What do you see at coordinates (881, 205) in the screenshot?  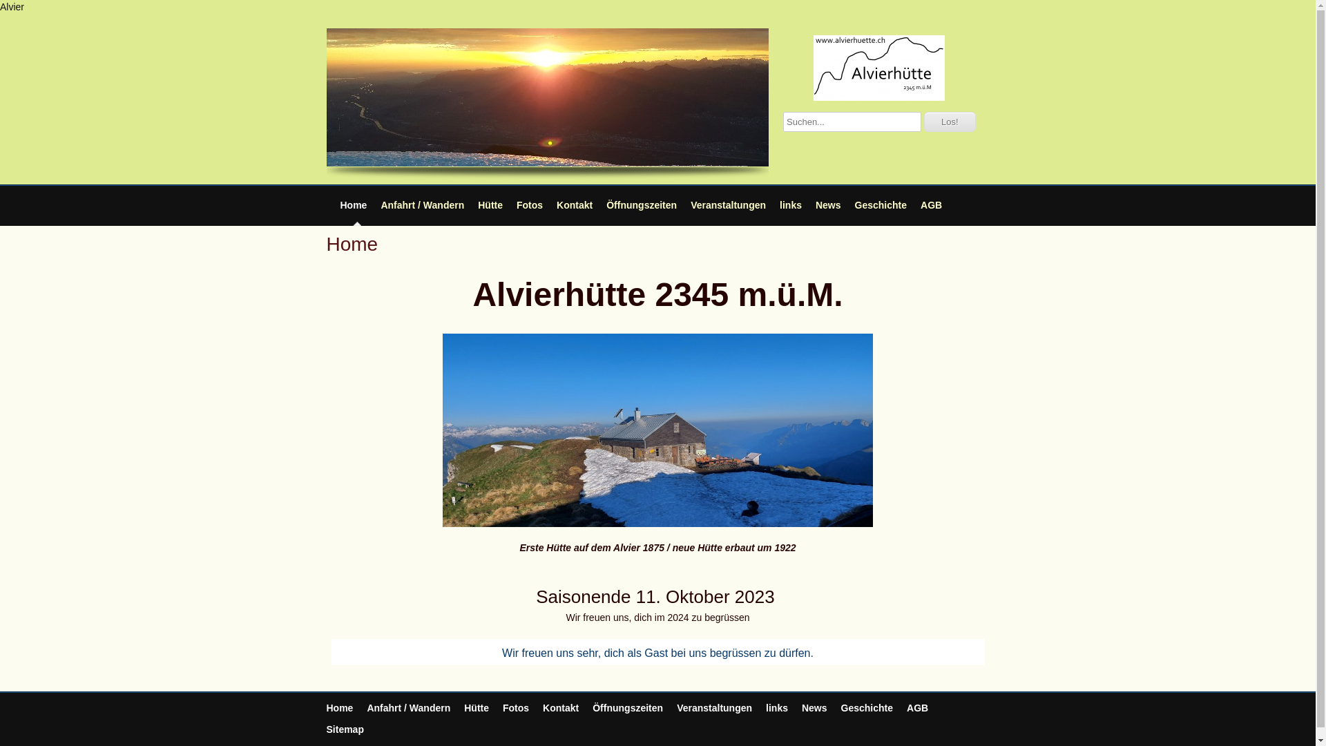 I see `Geschichte` at bounding box center [881, 205].